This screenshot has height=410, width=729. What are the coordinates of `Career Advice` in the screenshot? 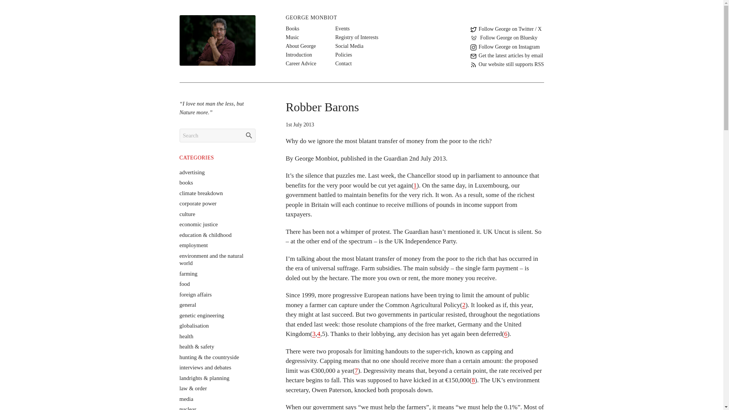 It's located at (301, 63).